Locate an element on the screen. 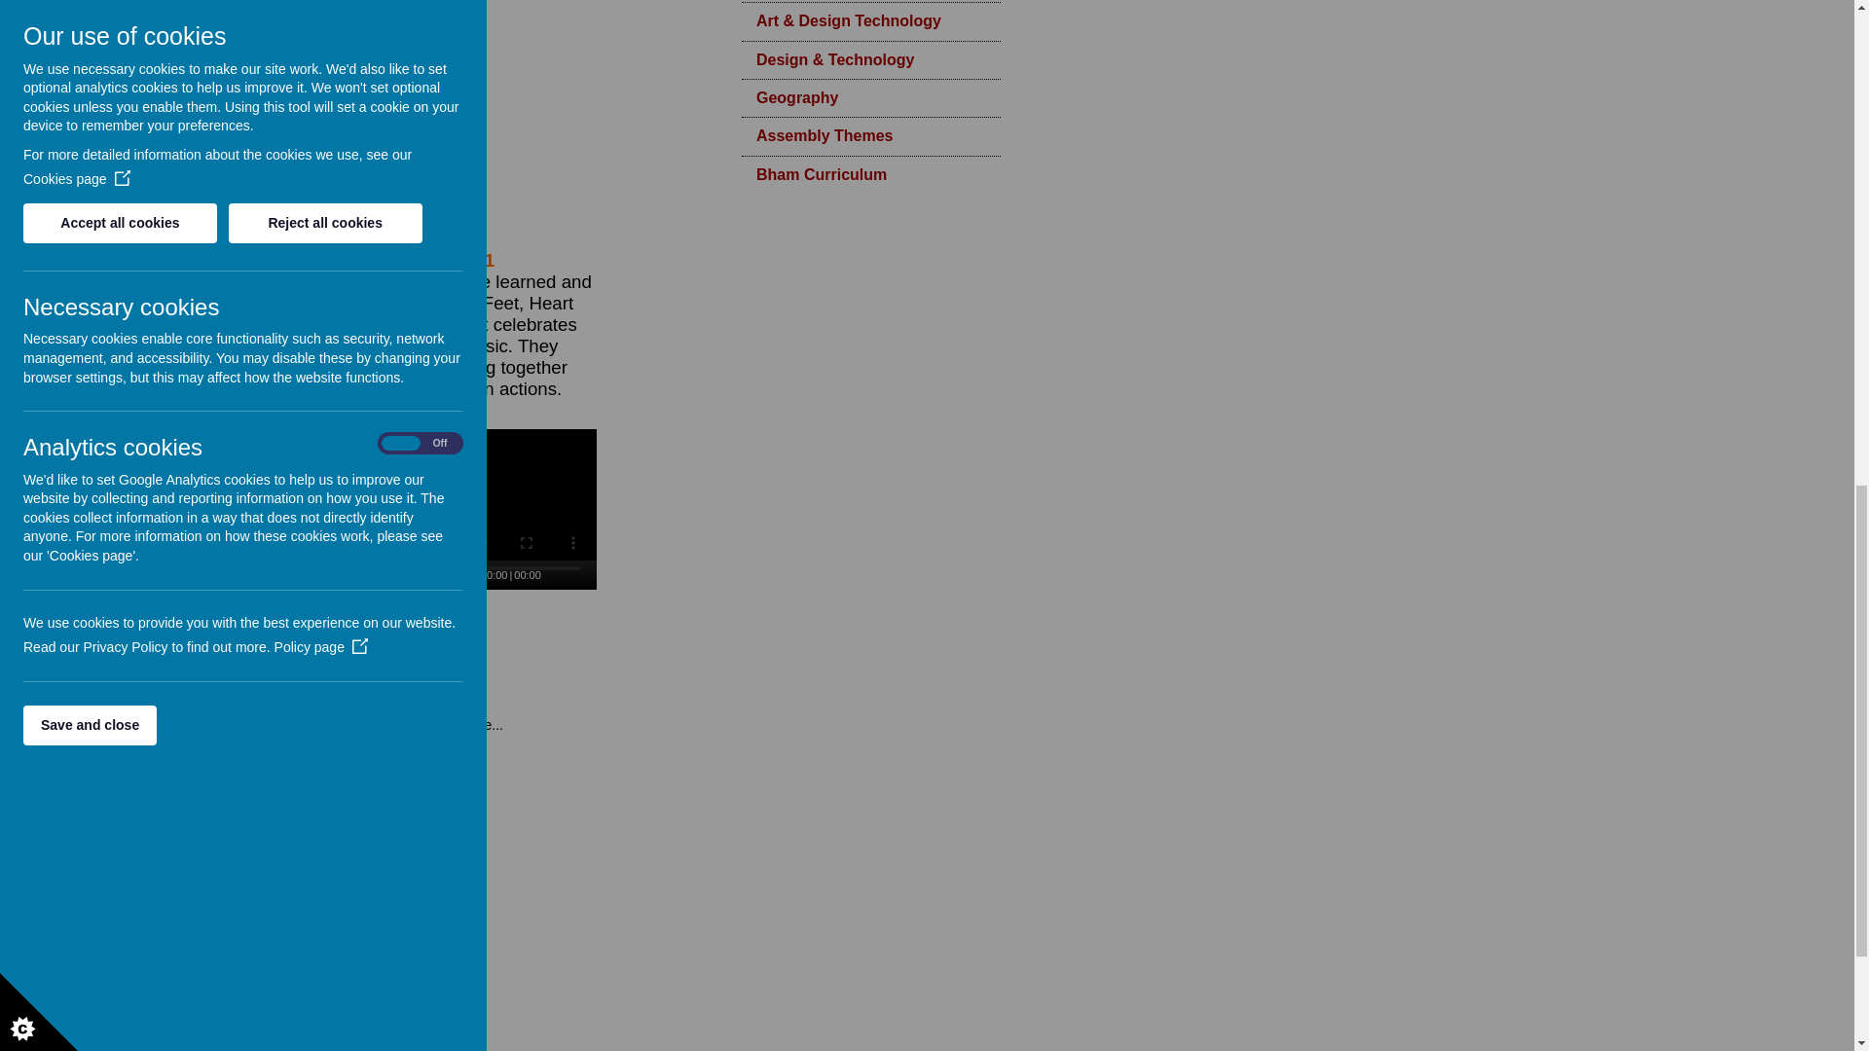 The width and height of the screenshot is (1869, 1051). Fullscreen is located at coordinates (584, 575).